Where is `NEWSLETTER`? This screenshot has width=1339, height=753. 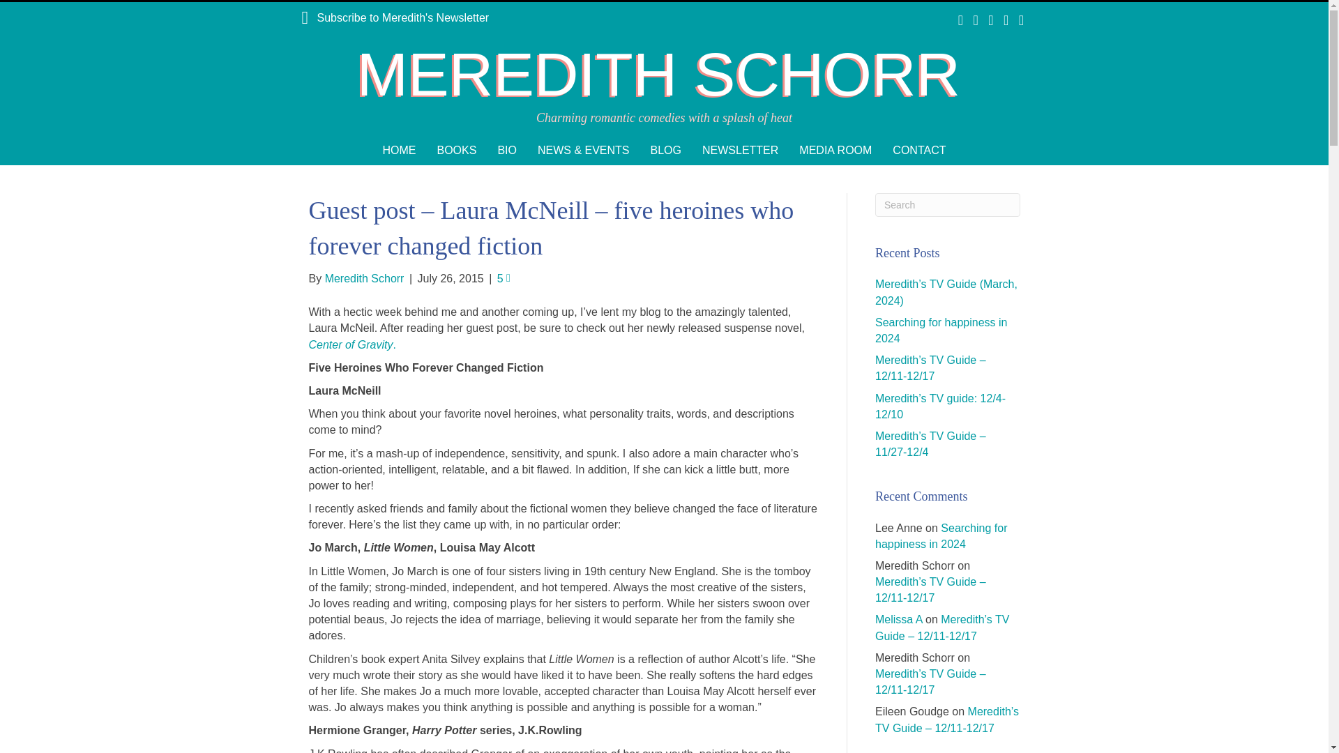 NEWSLETTER is located at coordinates (740, 150).